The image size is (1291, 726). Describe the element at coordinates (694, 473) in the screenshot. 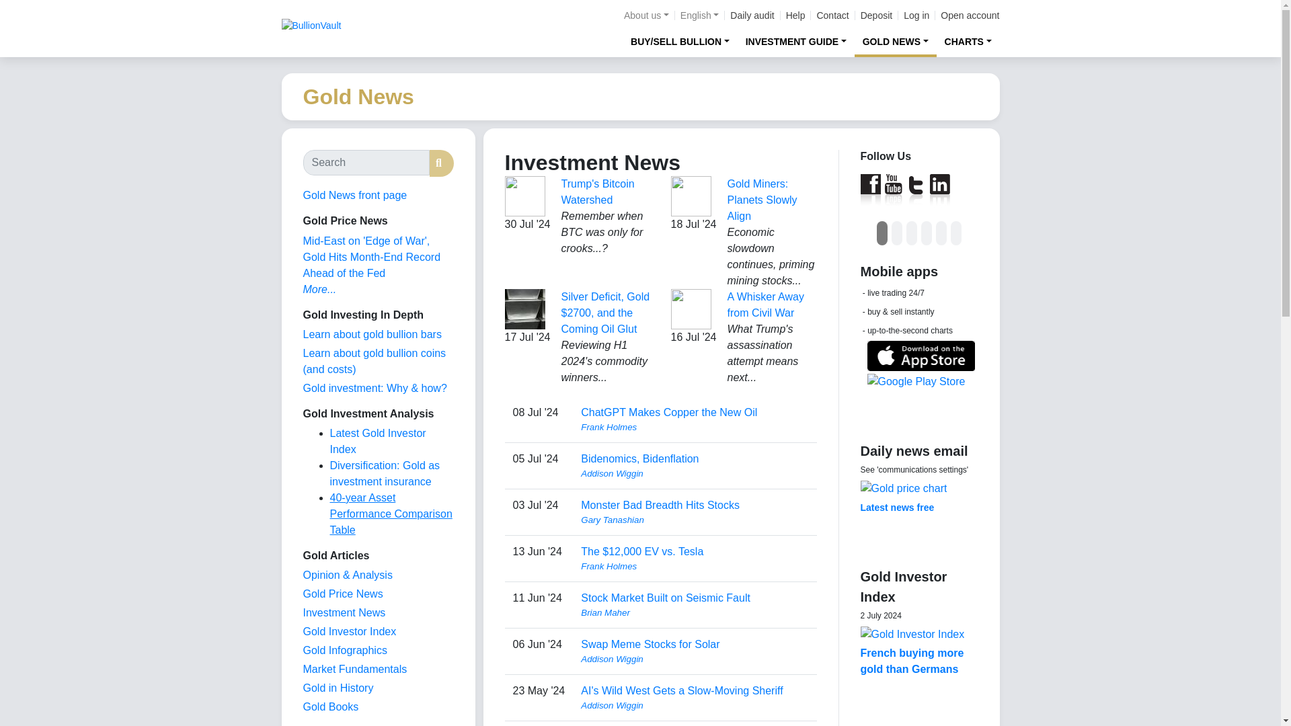

I see `View user profile.` at that location.